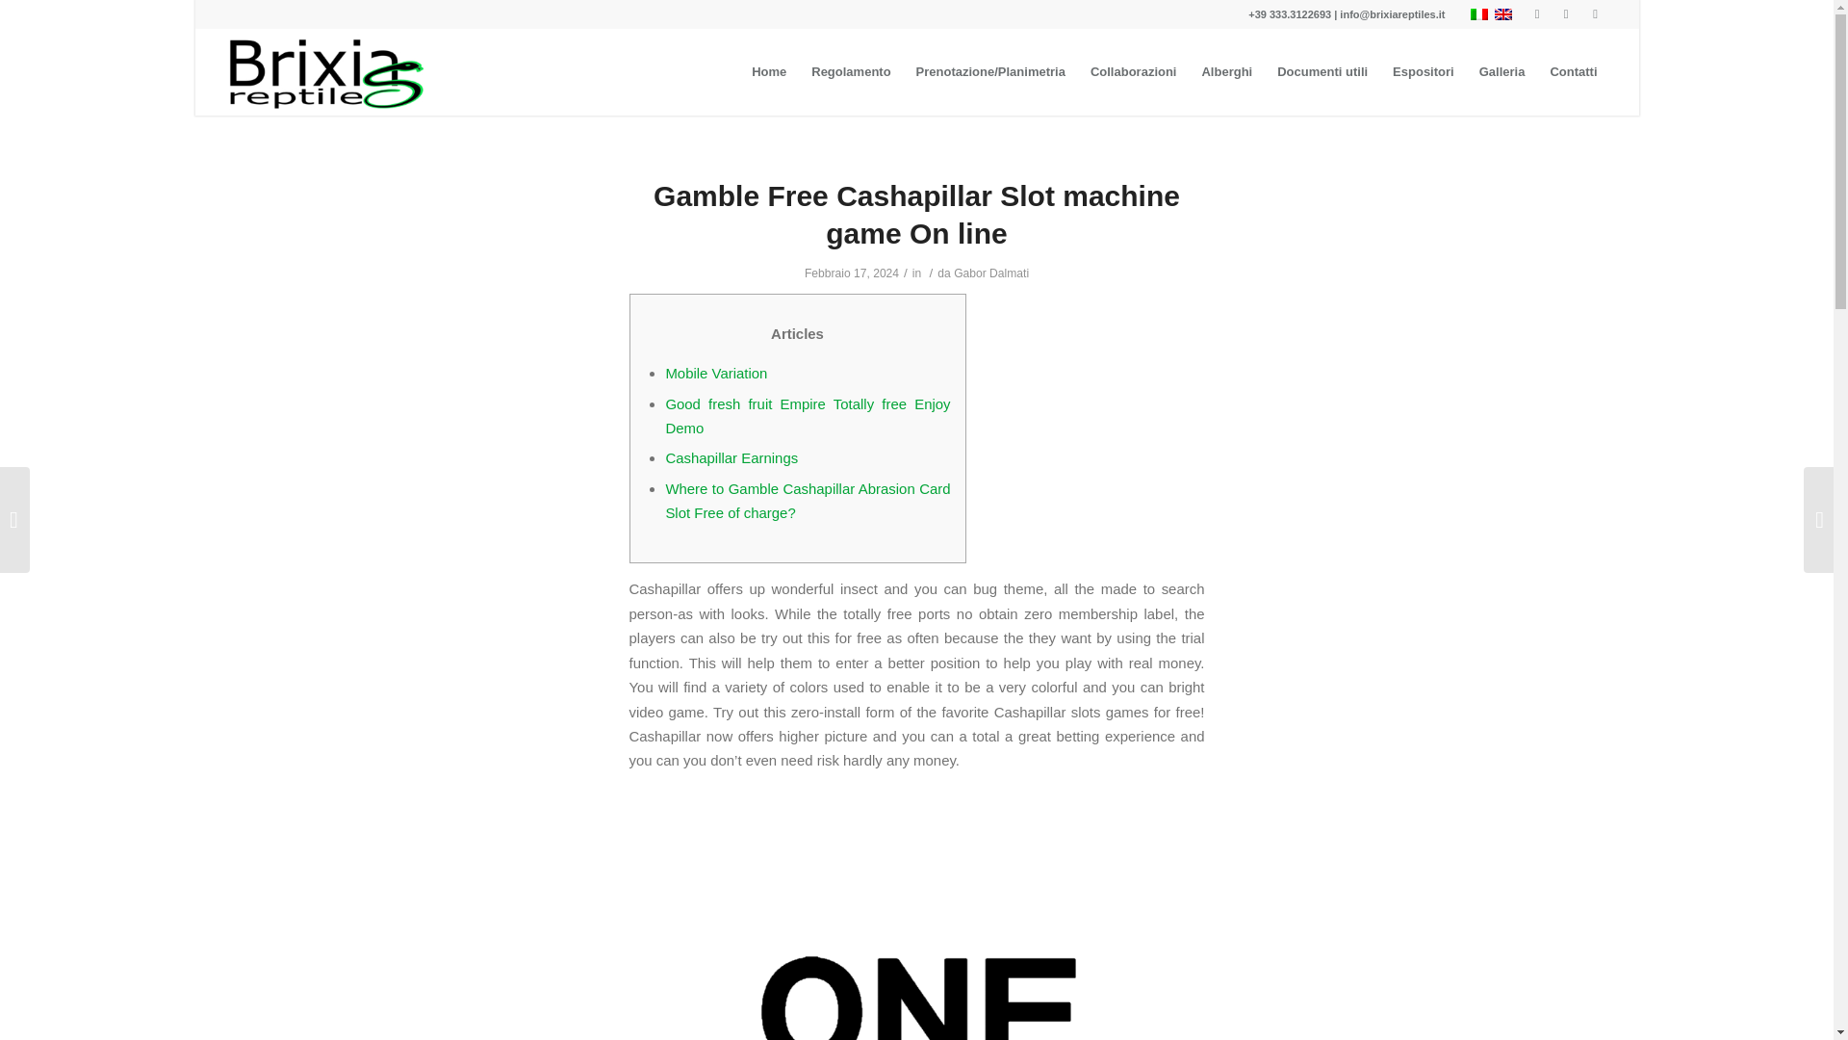 The height and width of the screenshot is (1040, 1848). What do you see at coordinates (1322, 71) in the screenshot?
I see `Documenti utili` at bounding box center [1322, 71].